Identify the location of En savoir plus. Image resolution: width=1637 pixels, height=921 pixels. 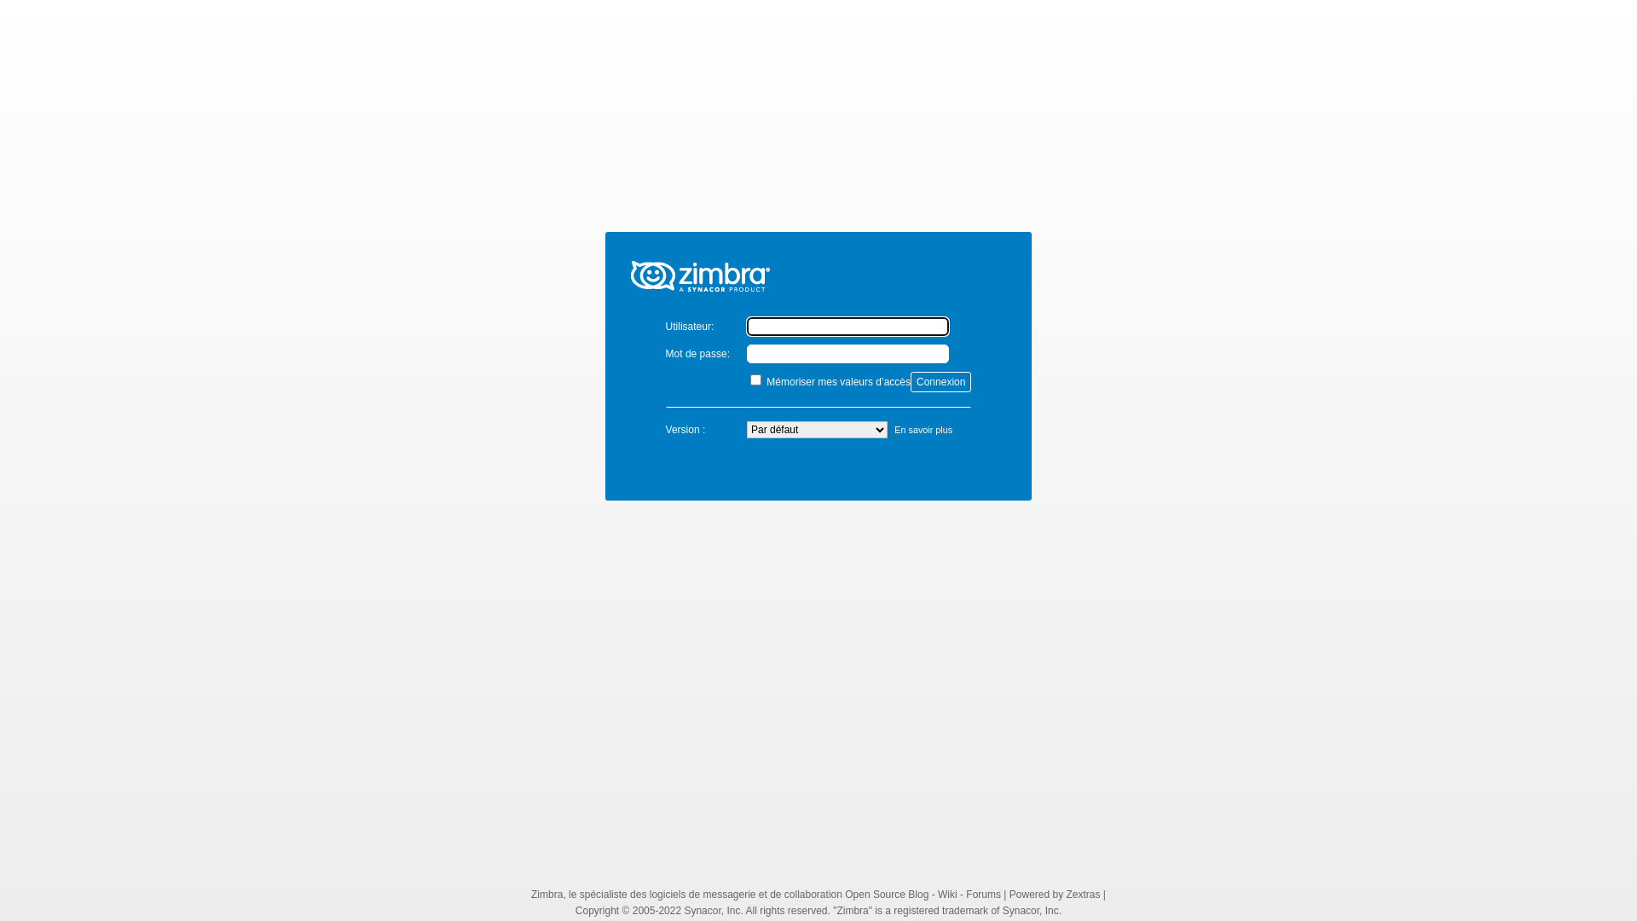
(923, 430).